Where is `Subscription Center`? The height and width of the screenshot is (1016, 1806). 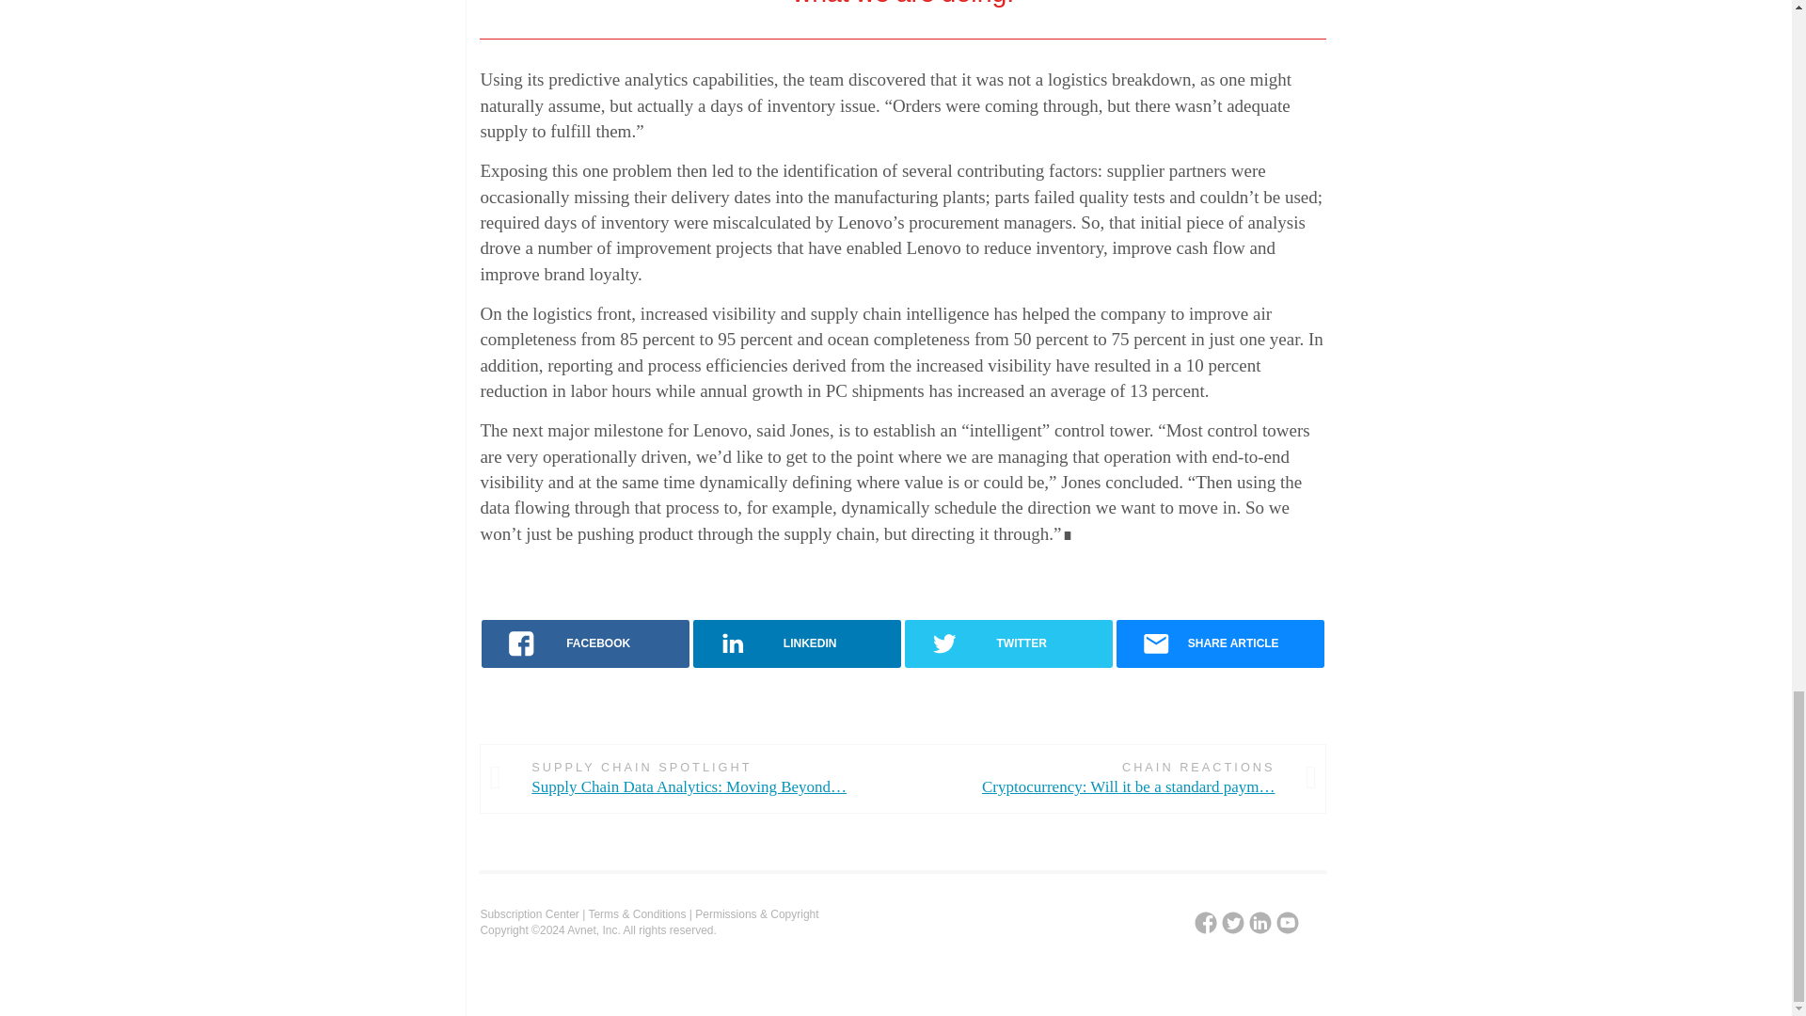
Subscription Center is located at coordinates (529, 914).